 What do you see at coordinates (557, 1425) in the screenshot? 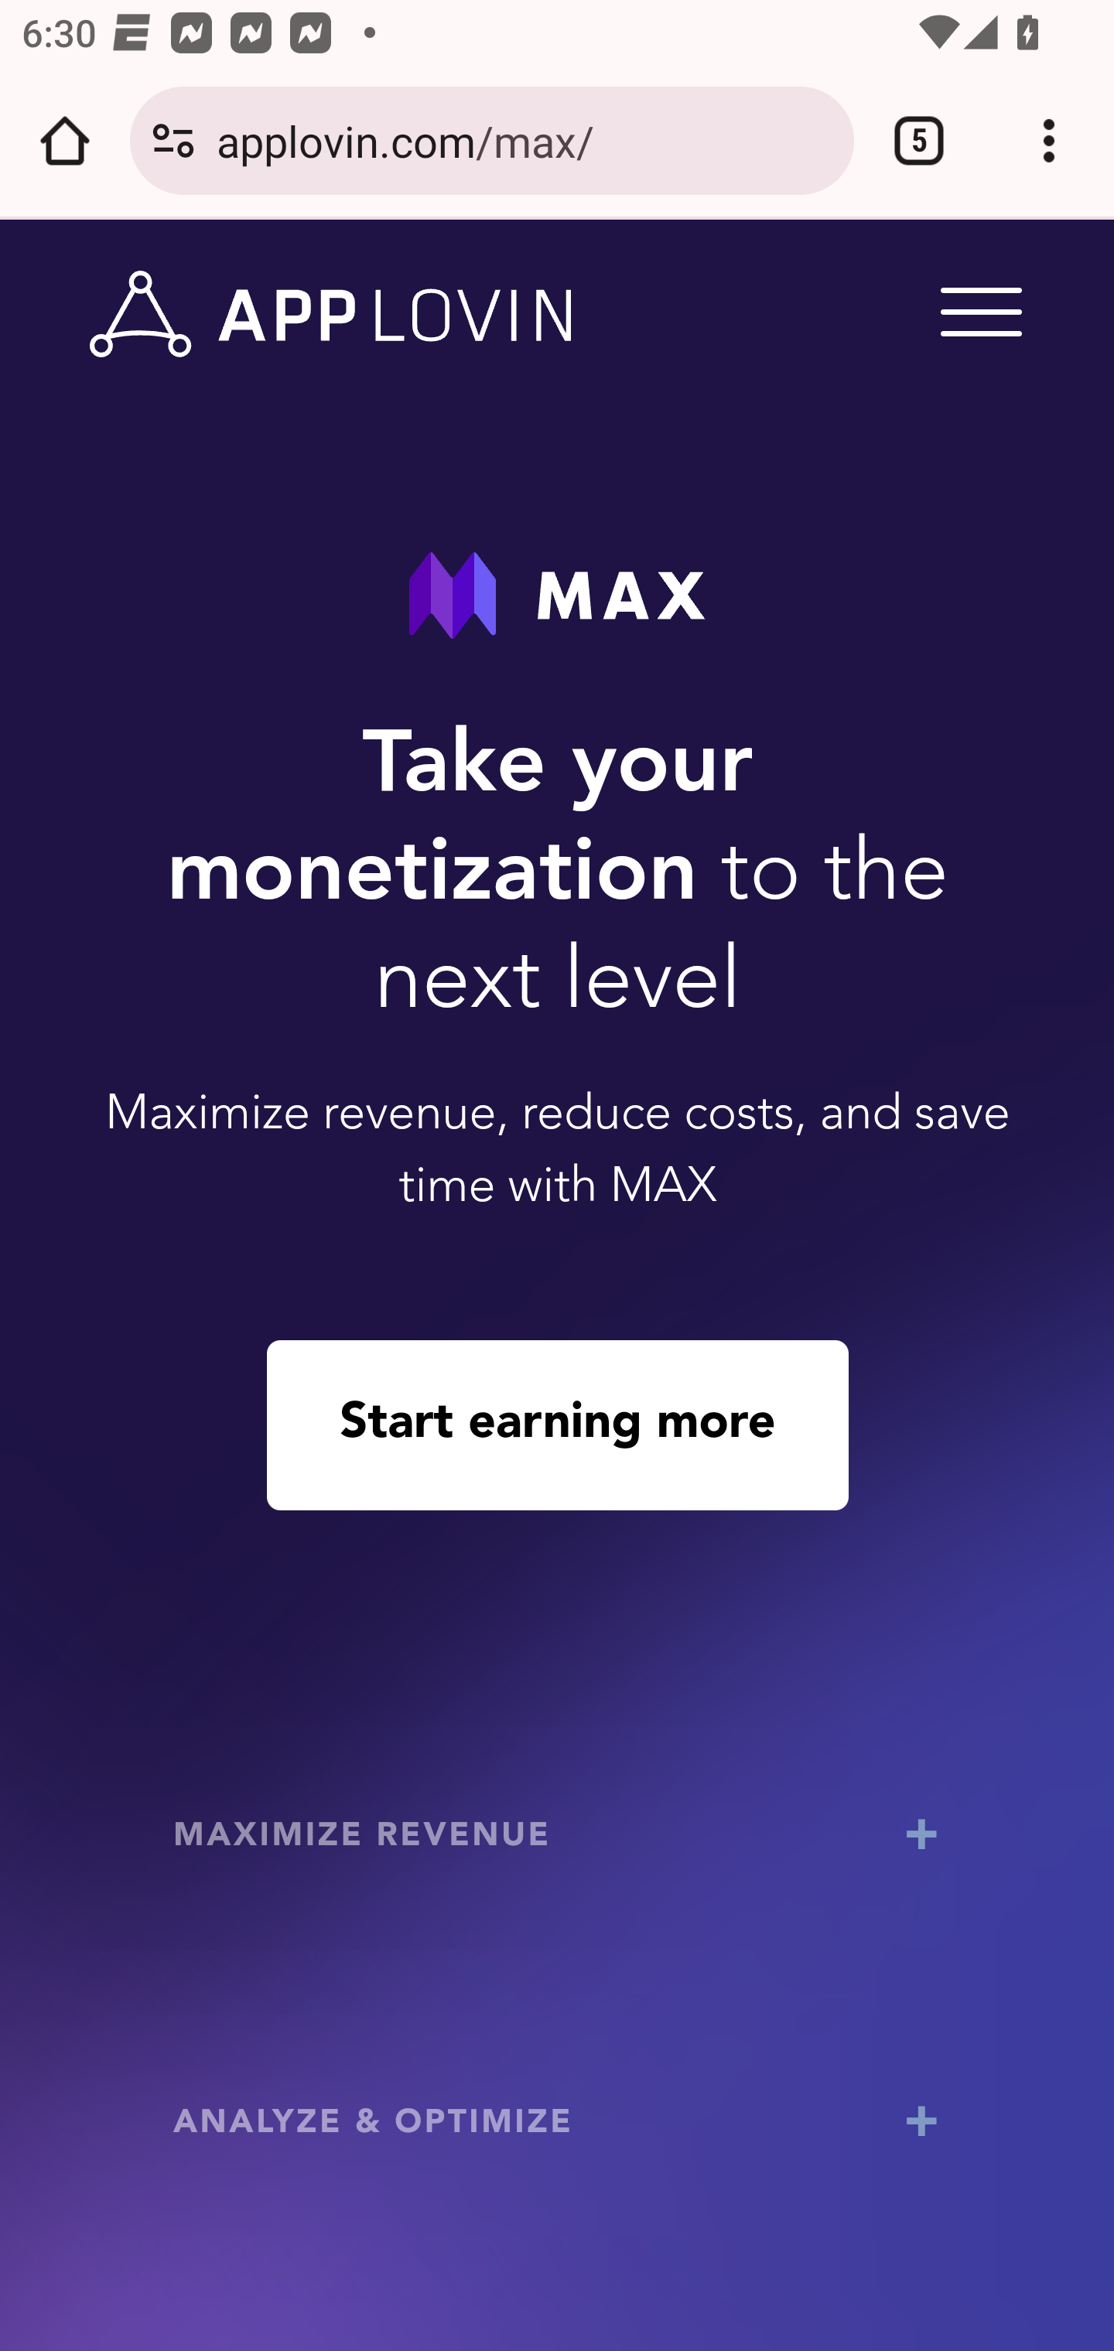
I see `Start earning more` at bounding box center [557, 1425].